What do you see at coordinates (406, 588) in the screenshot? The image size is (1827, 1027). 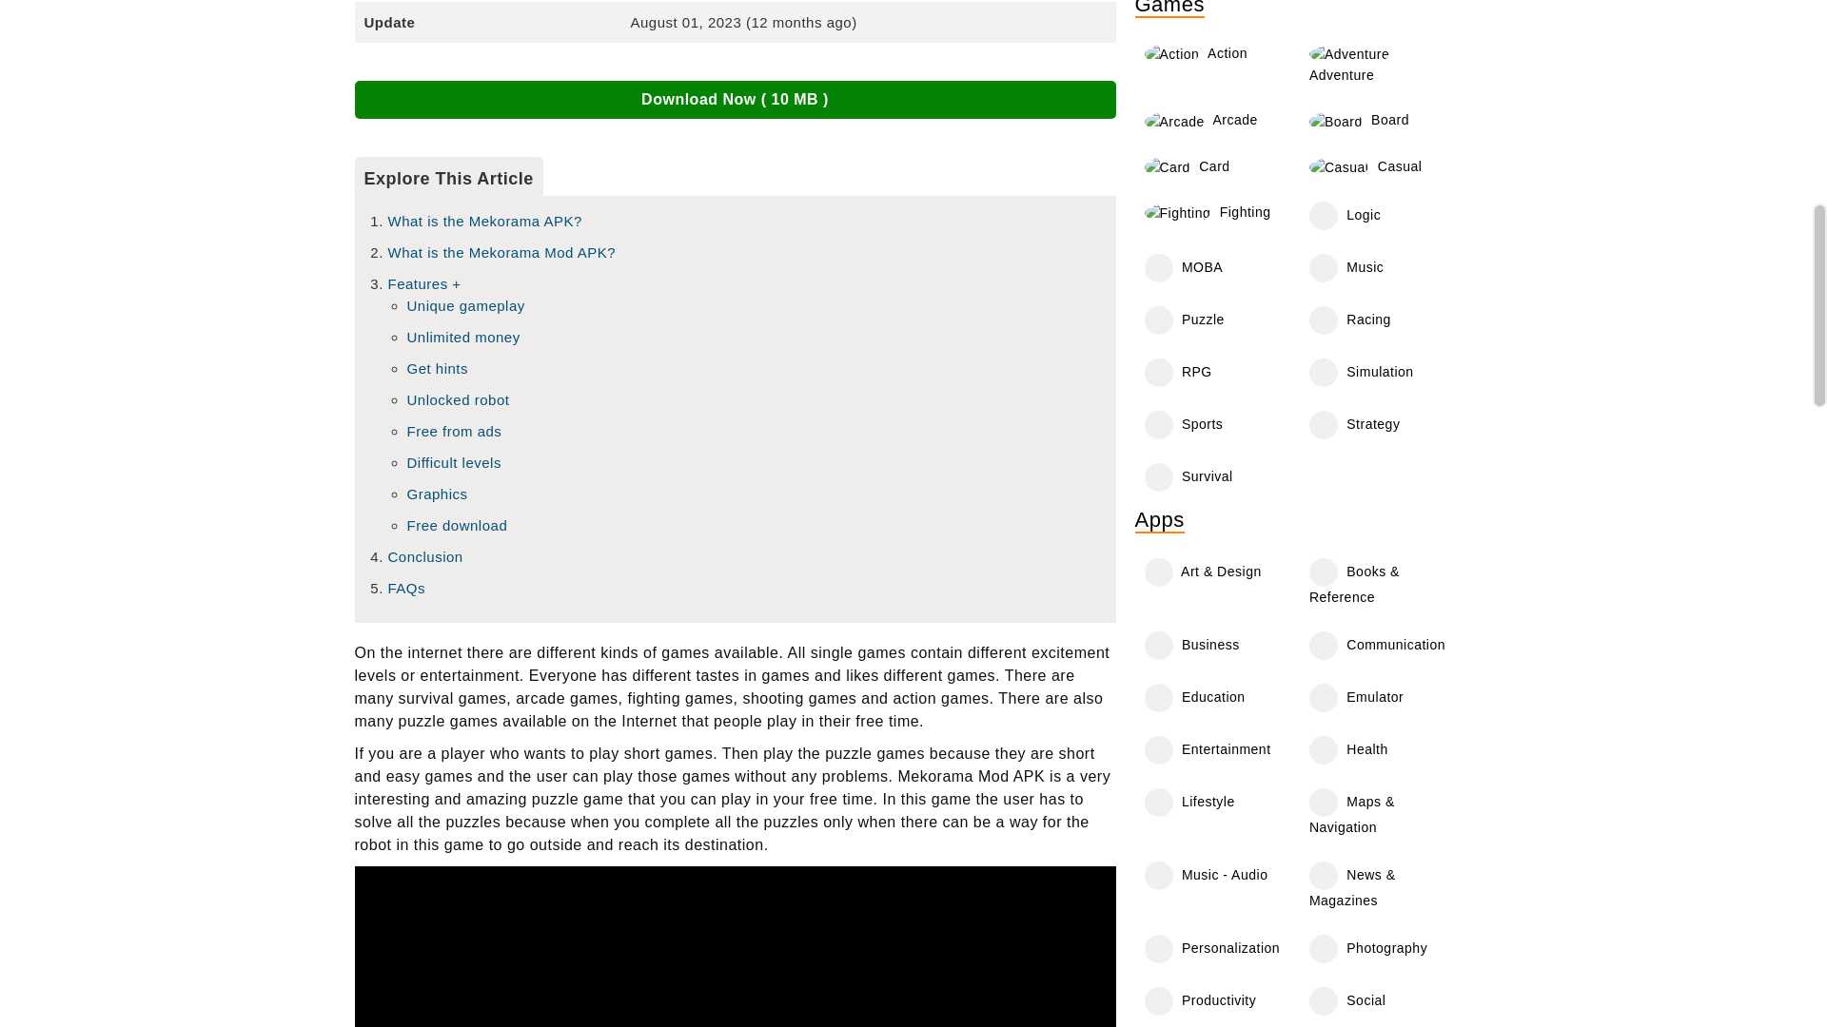 I see `FAQs` at bounding box center [406, 588].